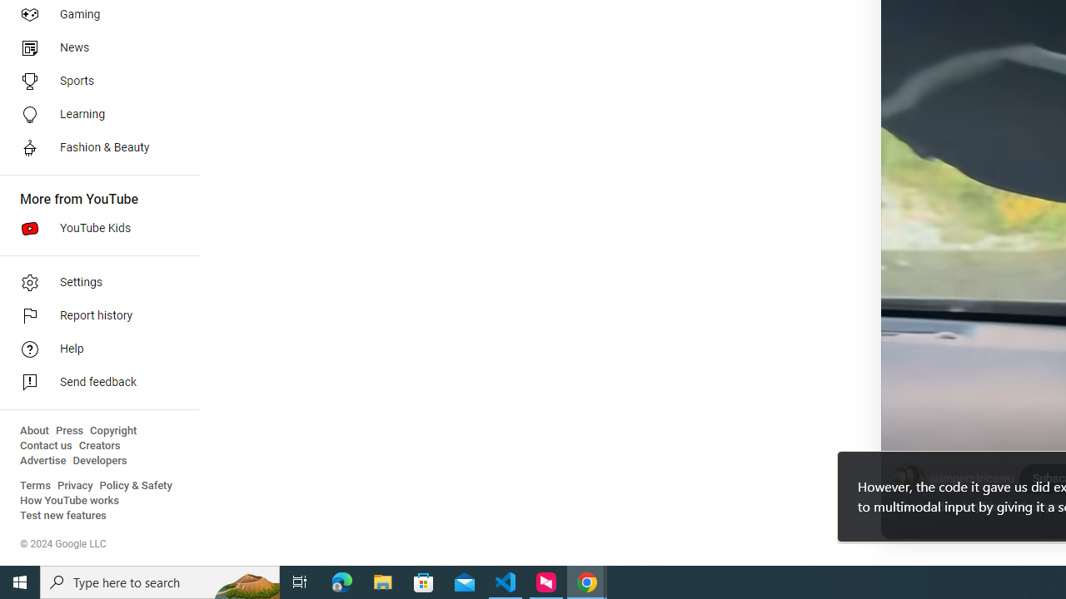  Describe the element at coordinates (35, 486) in the screenshot. I see `Terms` at that location.